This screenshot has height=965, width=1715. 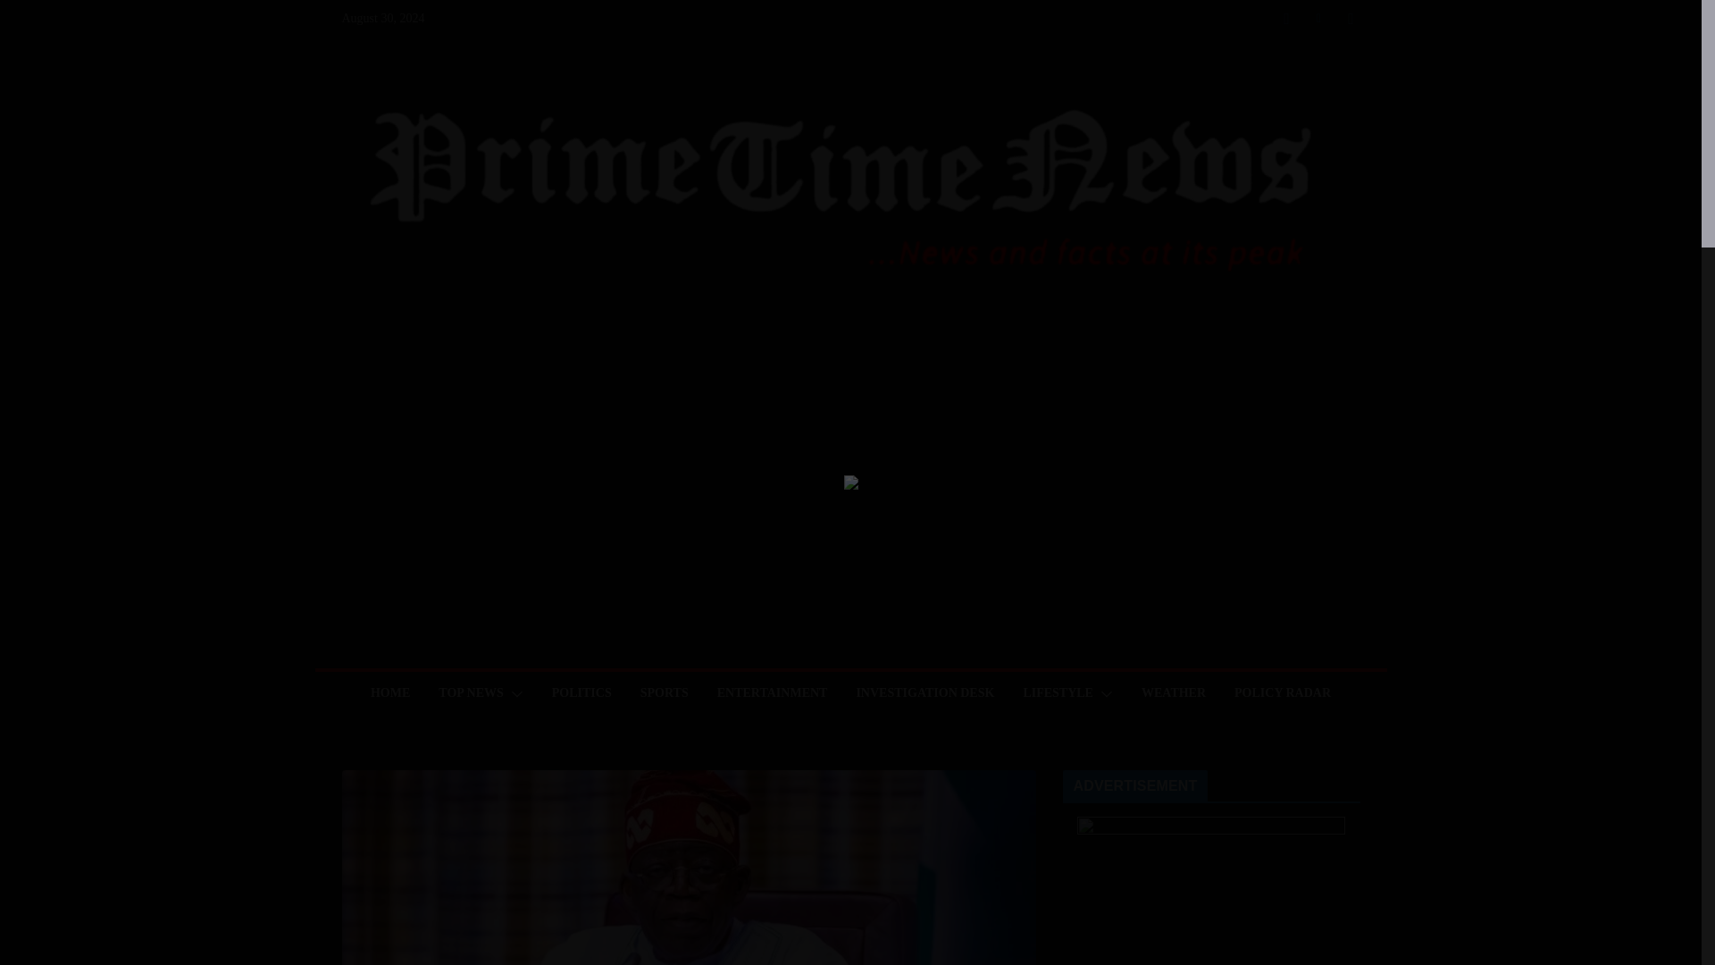 I want to click on LIFESTYLE, so click(x=1058, y=693).